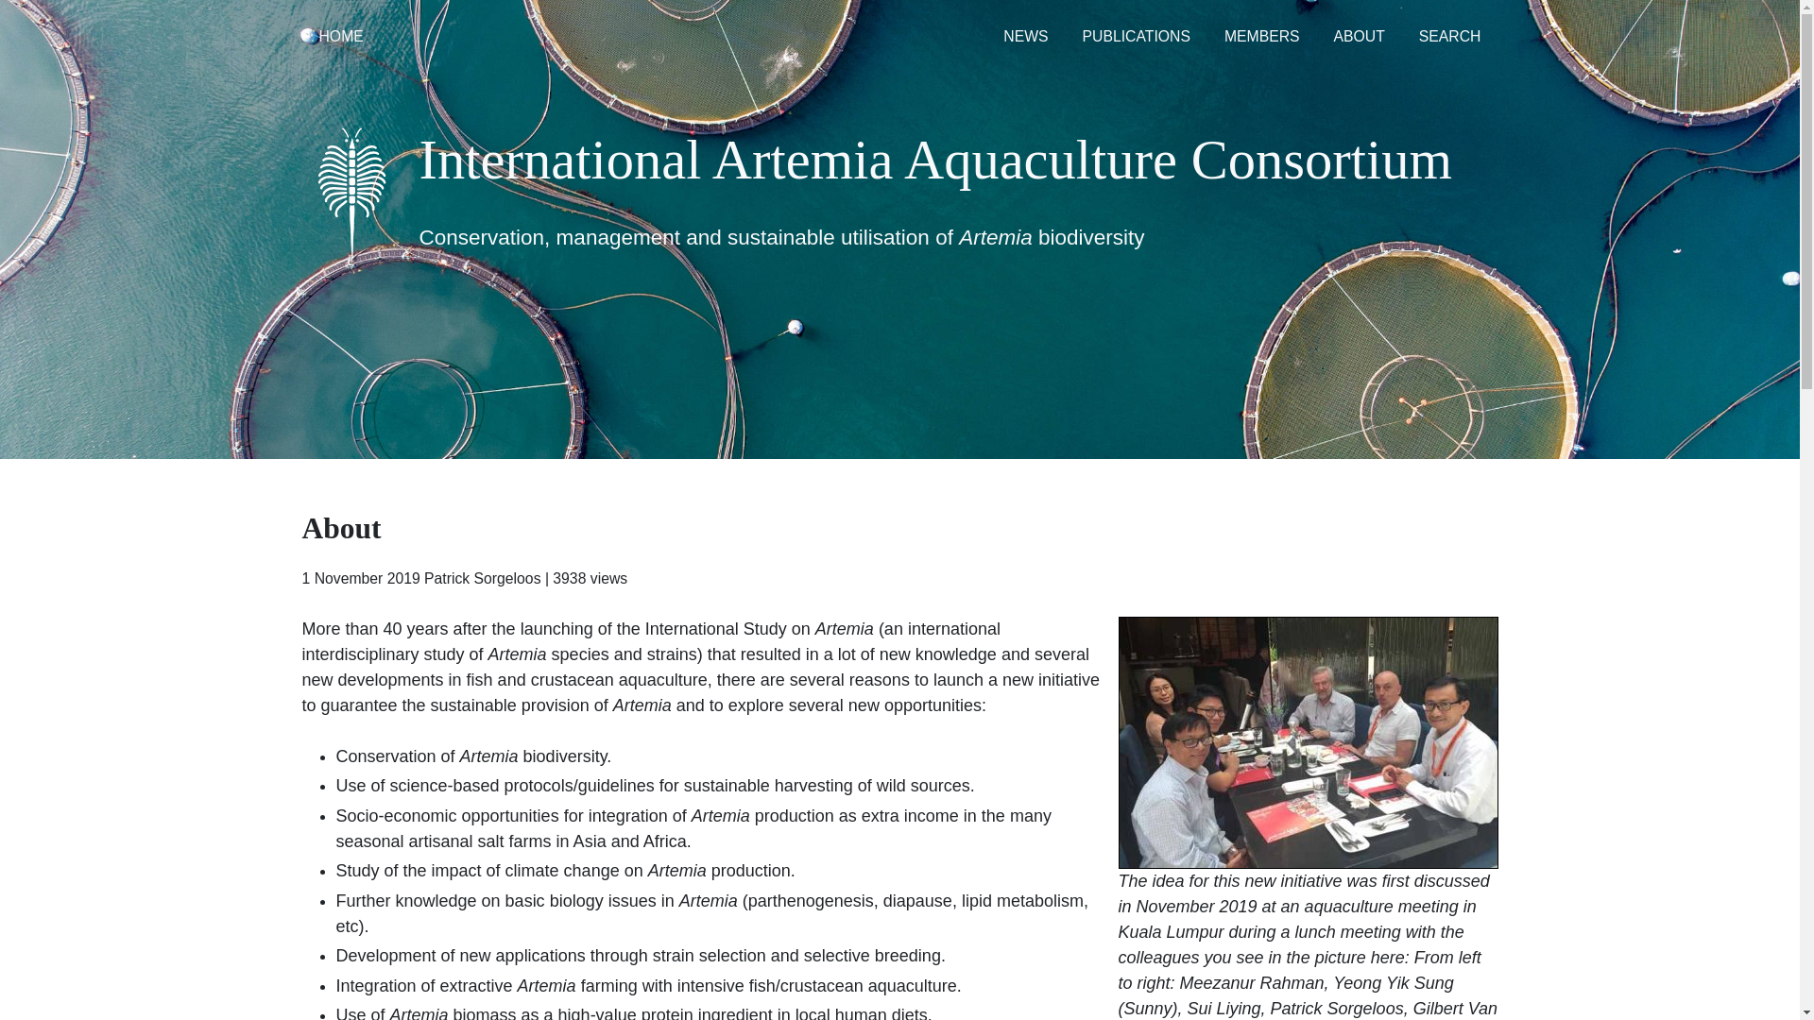 Image resolution: width=1814 pixels, height=1020 pixels. Describe the element at coordinates (1262, 37) in the screenshot. I see `MEMBERS` at that location.